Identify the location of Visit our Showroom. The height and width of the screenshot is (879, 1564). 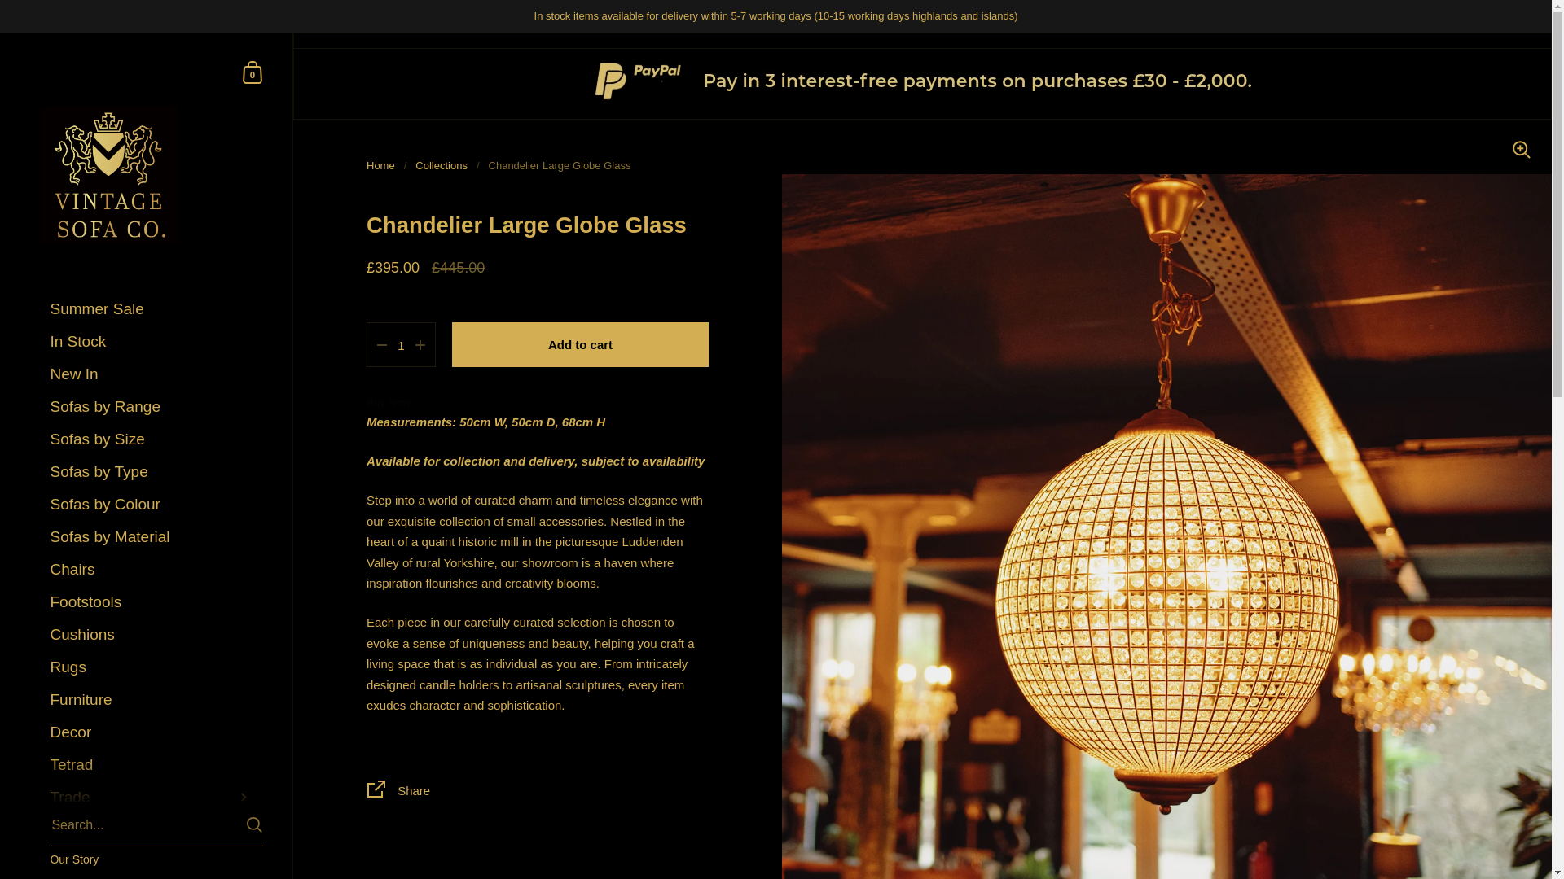
(152, 876).